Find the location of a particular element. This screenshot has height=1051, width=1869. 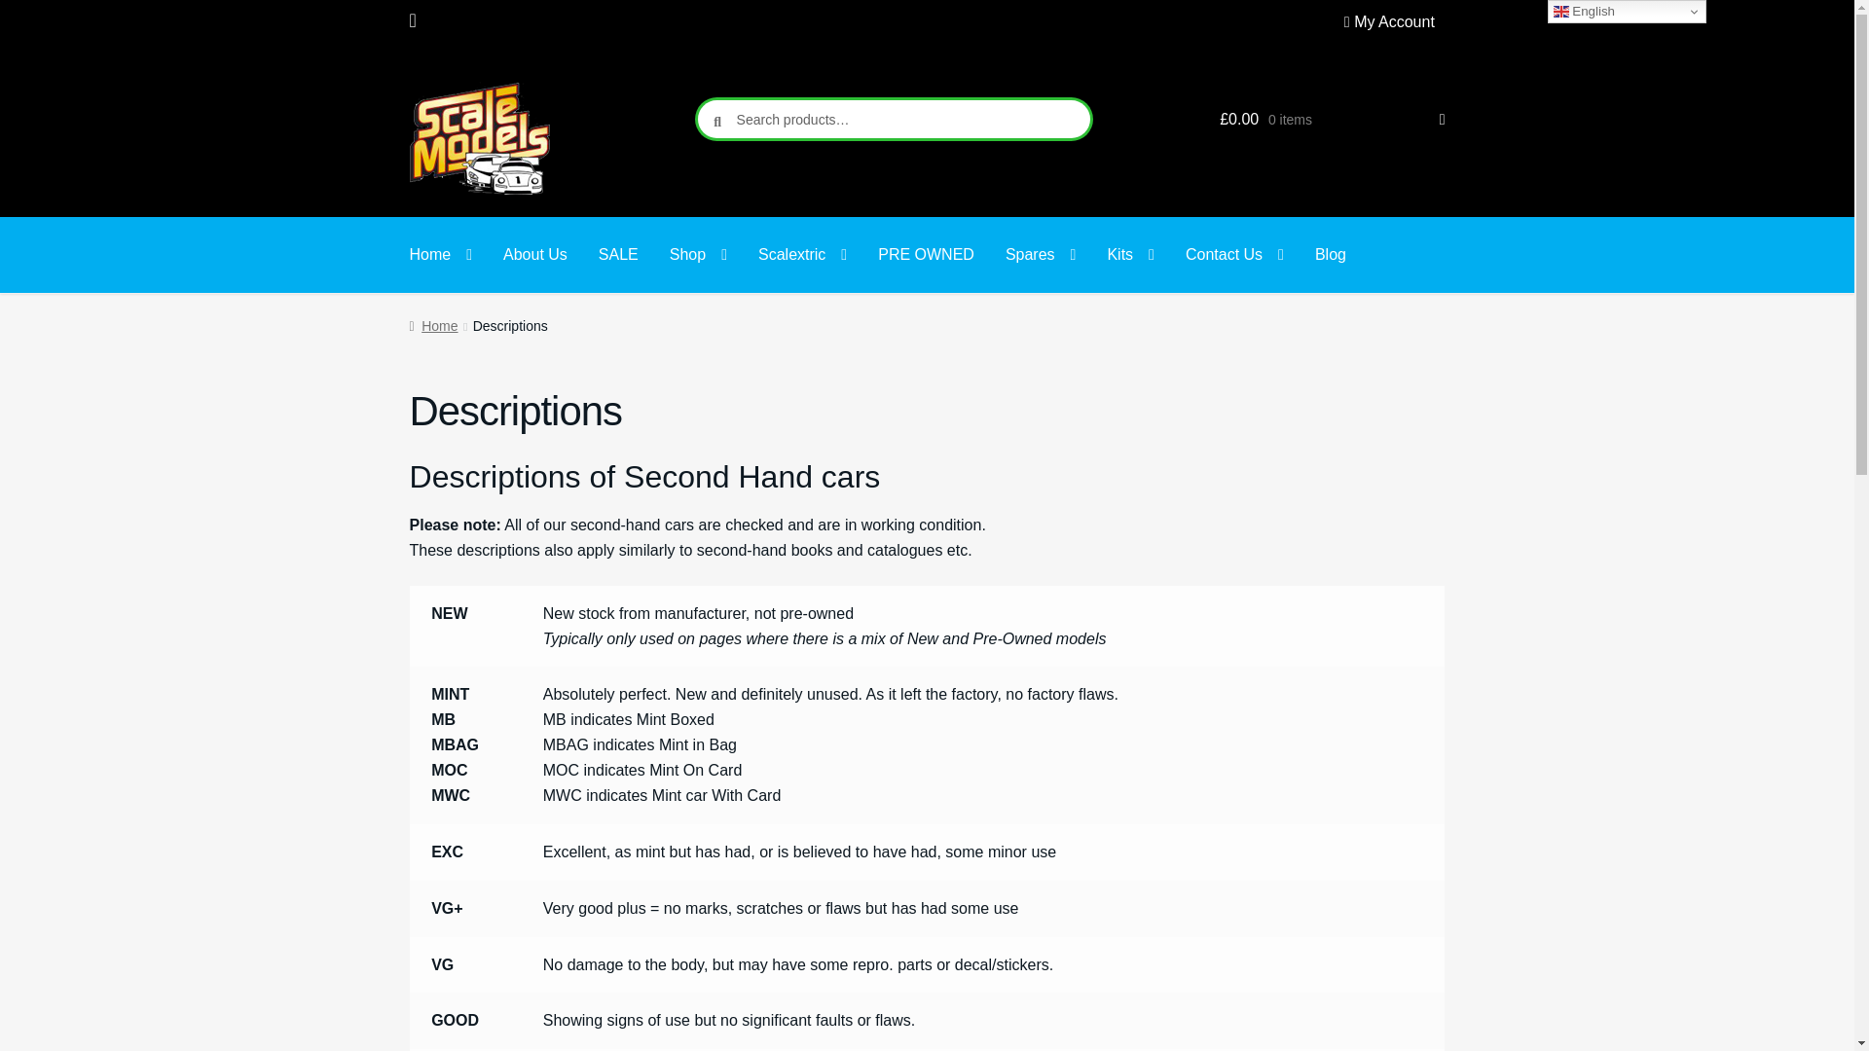

Shop is located at coordinates (698, 255).